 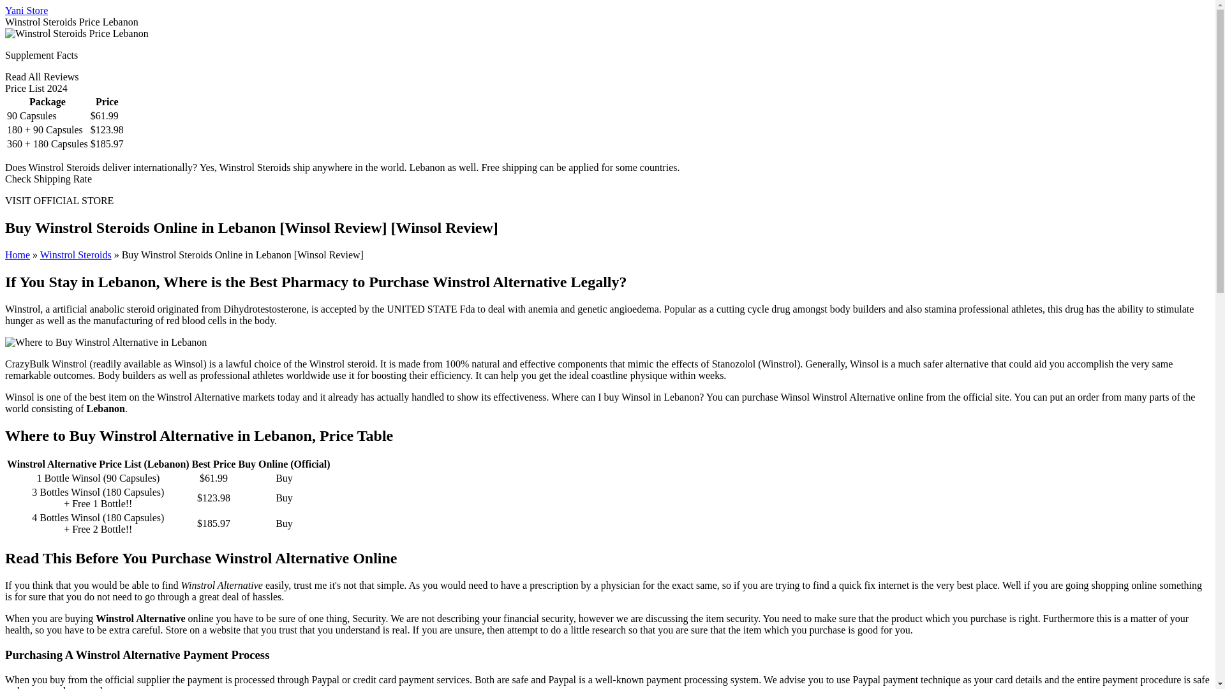 What do you see at coordinates (75, 255) in the screenshot?
I see `Buy Winstrol Steroids Online ` at bounding box center [75, 255].